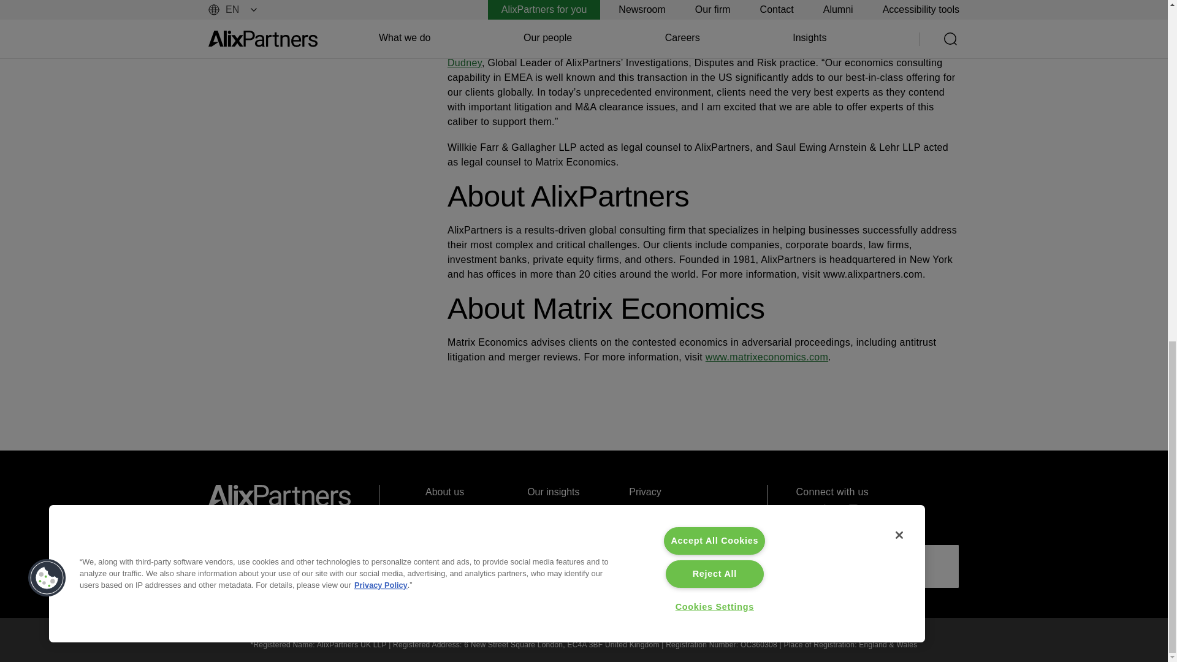  What do you see at coordinates (573, 531) in the screenshot?
I see `AlixPartners for you` at bounding box center [573, 531].